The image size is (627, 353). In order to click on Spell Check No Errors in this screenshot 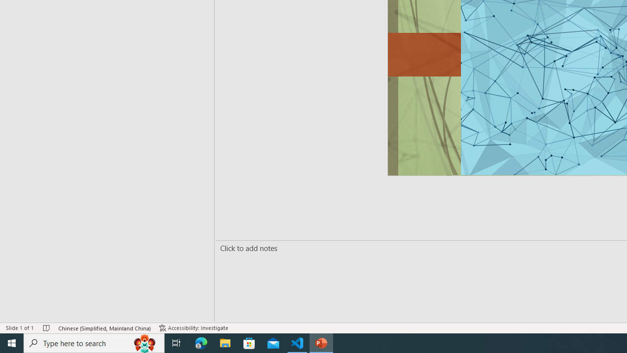, I will do `click(47, 328)`.